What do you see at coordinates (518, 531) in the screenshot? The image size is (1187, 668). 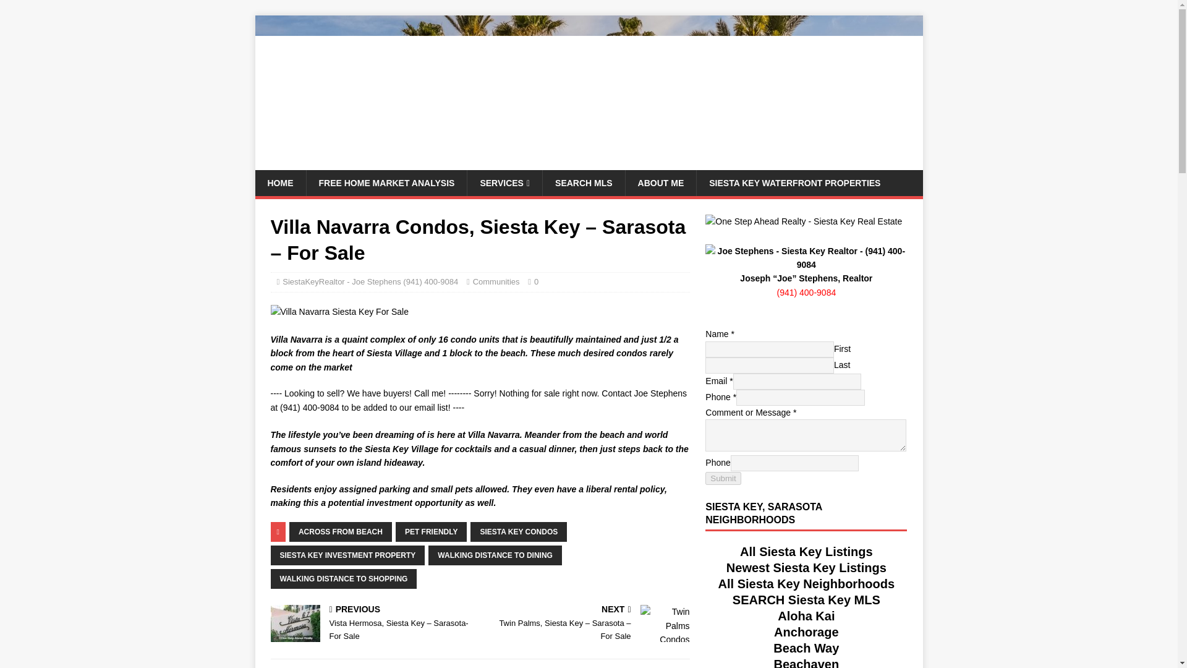 I see `SIESTA KEY CONDOS` at bounding box center [518, 531].